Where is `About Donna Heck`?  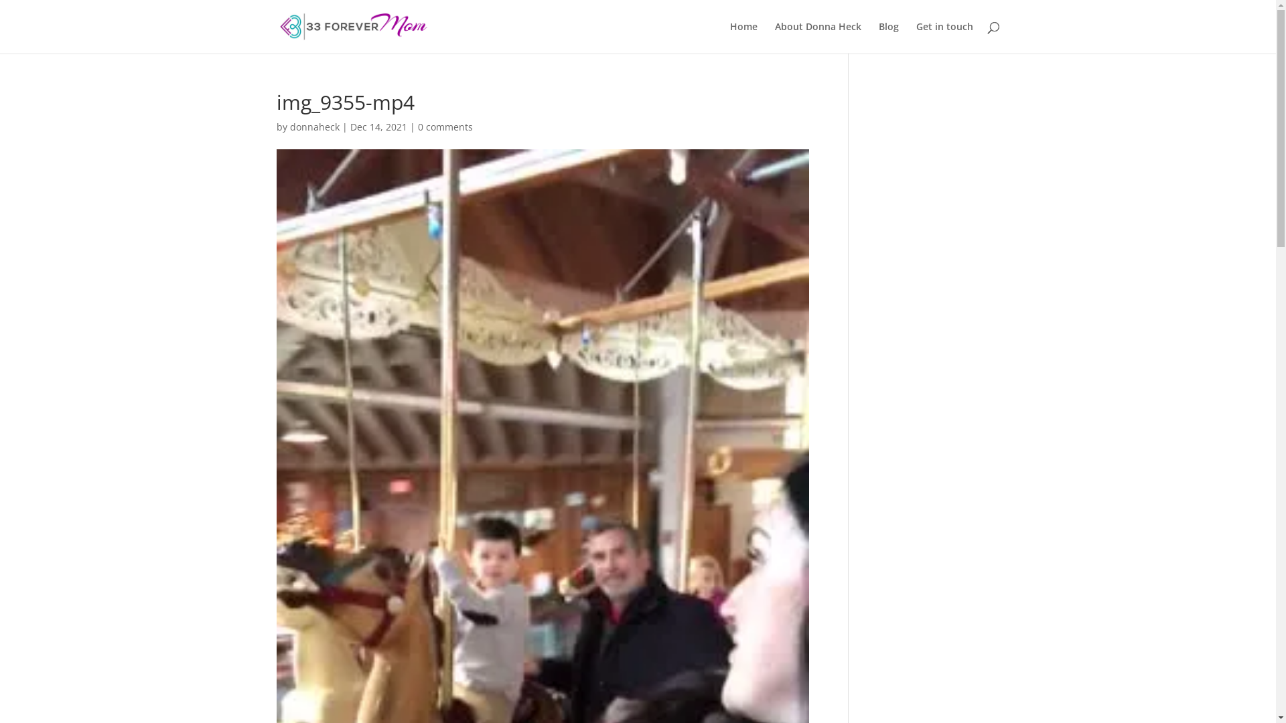 About Donna Heck is located at coordinates (817, 37).